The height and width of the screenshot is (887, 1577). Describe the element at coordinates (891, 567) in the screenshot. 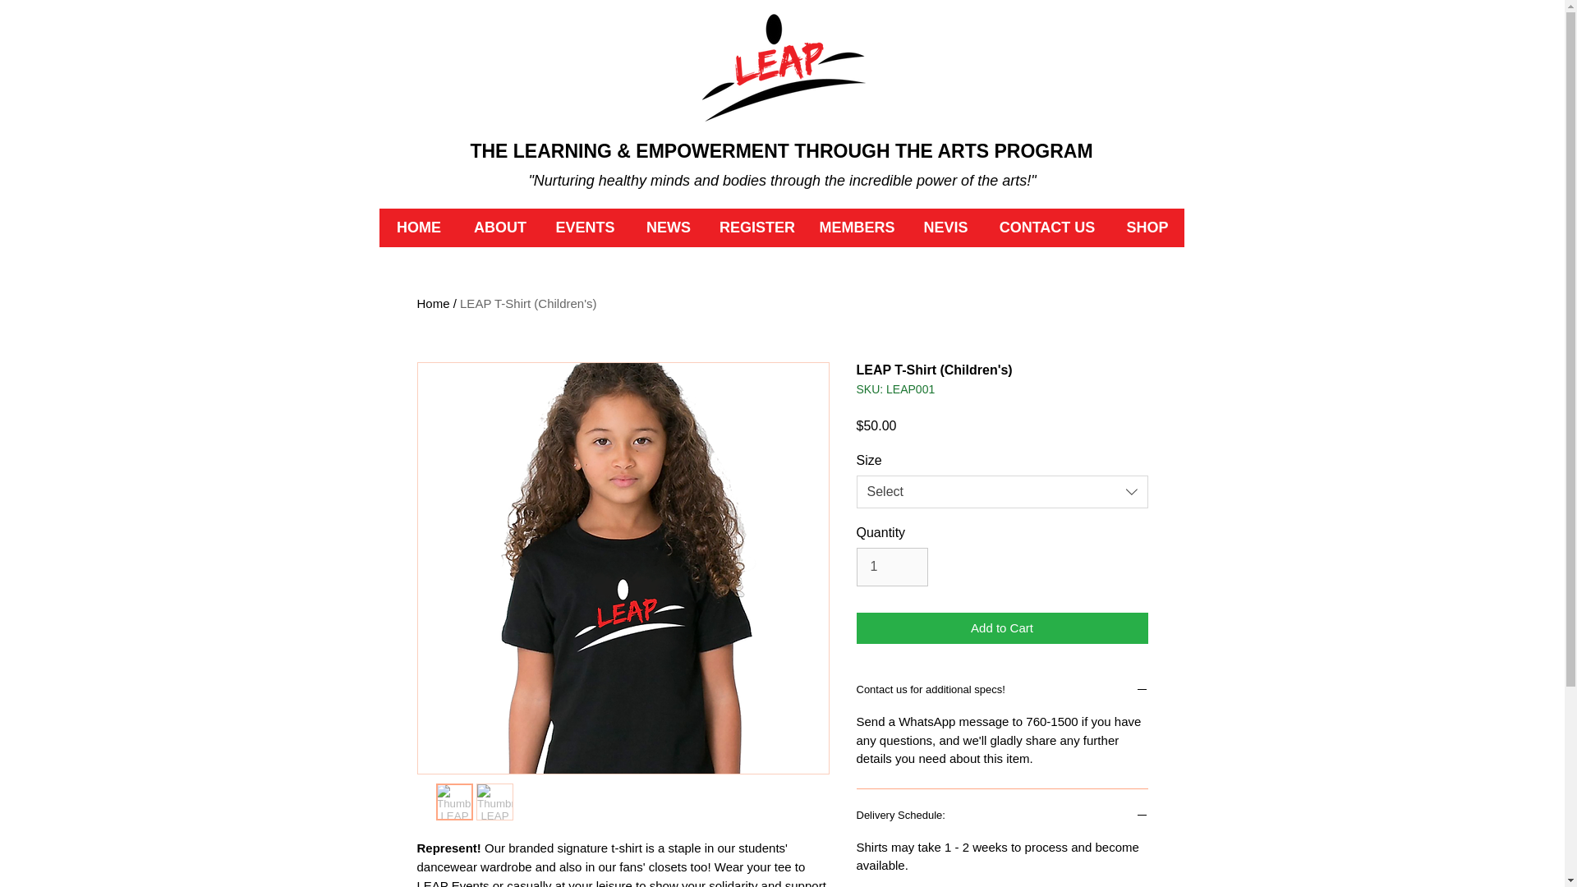

I see `1` at that location.